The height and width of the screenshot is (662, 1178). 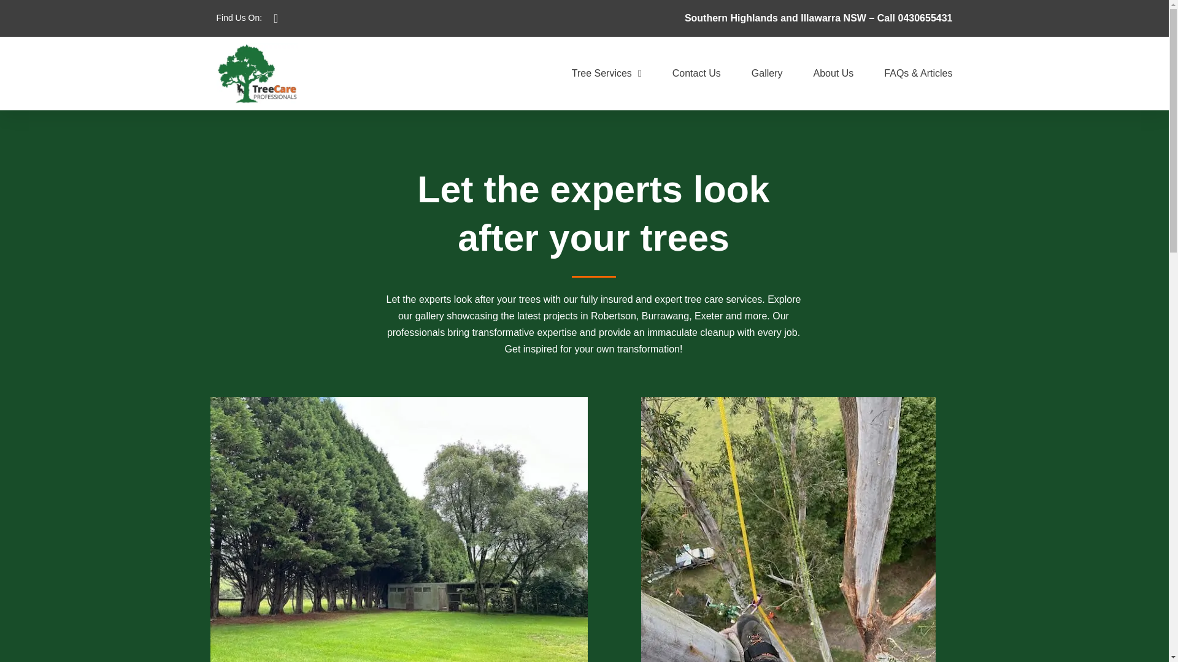 I want to click on TreeCare Professionals Logo, so click(x=256, y=74).